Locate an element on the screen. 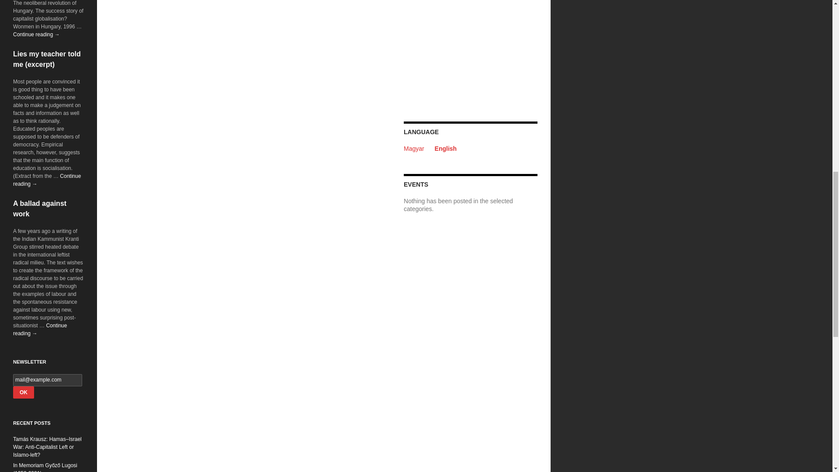  A ballad against work is located at coordinates (39, 208).